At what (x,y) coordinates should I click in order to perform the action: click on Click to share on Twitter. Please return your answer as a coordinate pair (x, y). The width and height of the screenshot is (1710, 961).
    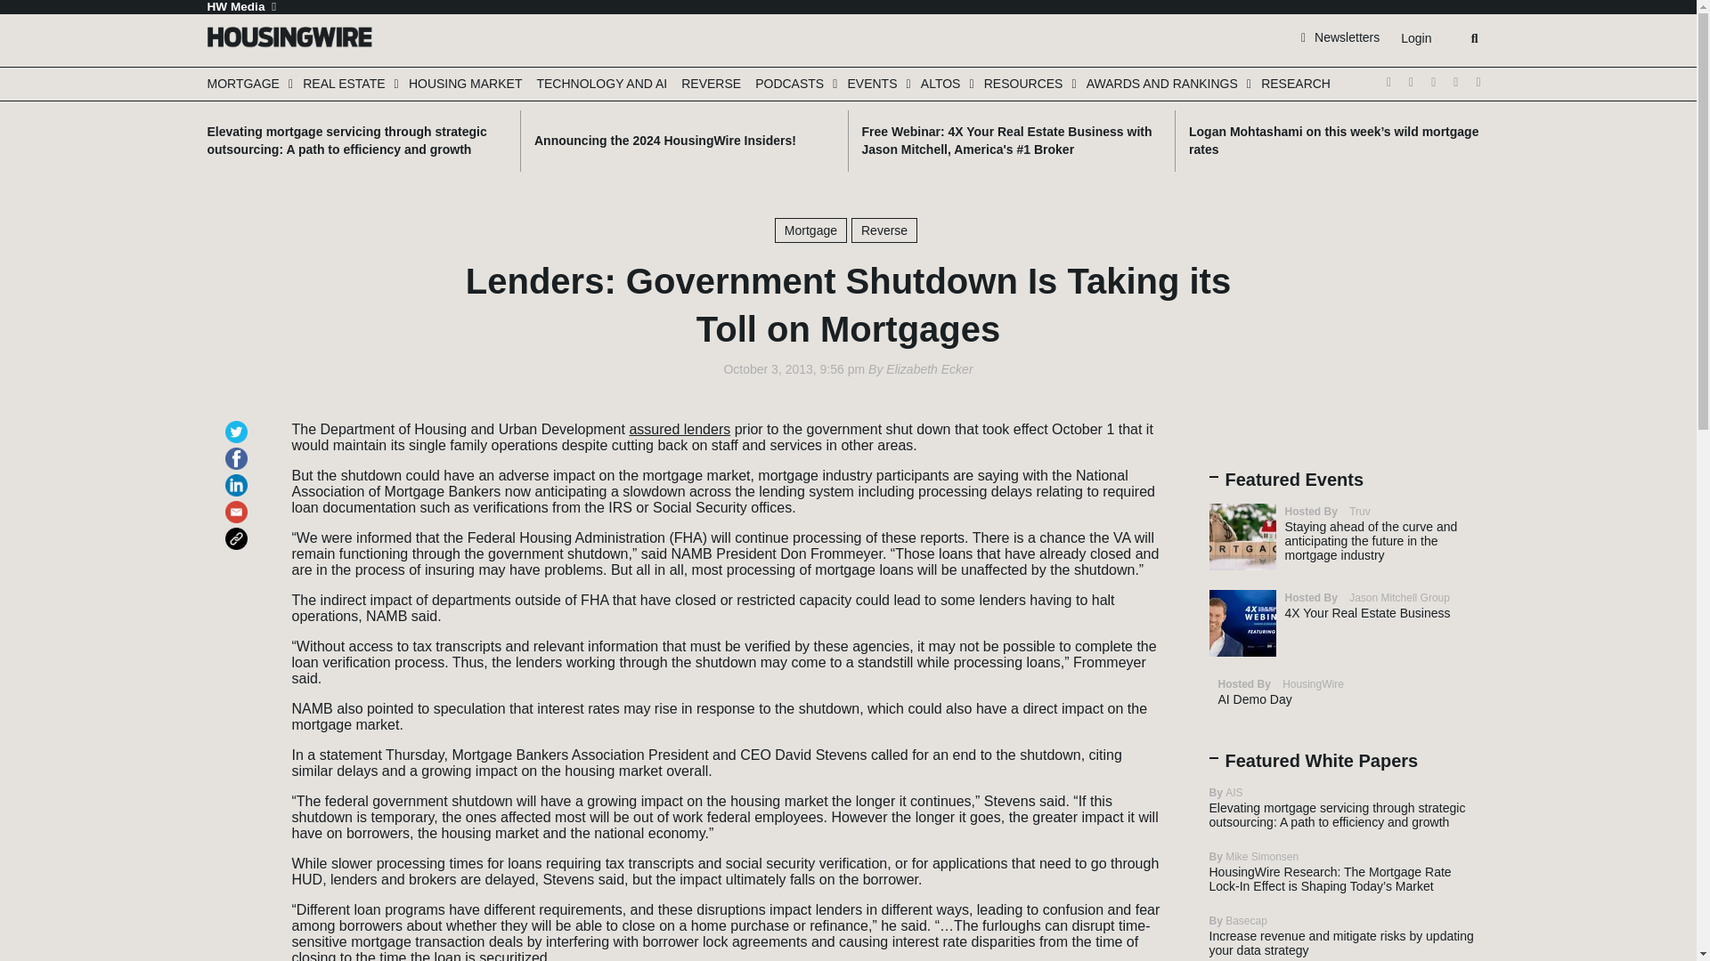
    Looking at the image, I should click on (239, 424).